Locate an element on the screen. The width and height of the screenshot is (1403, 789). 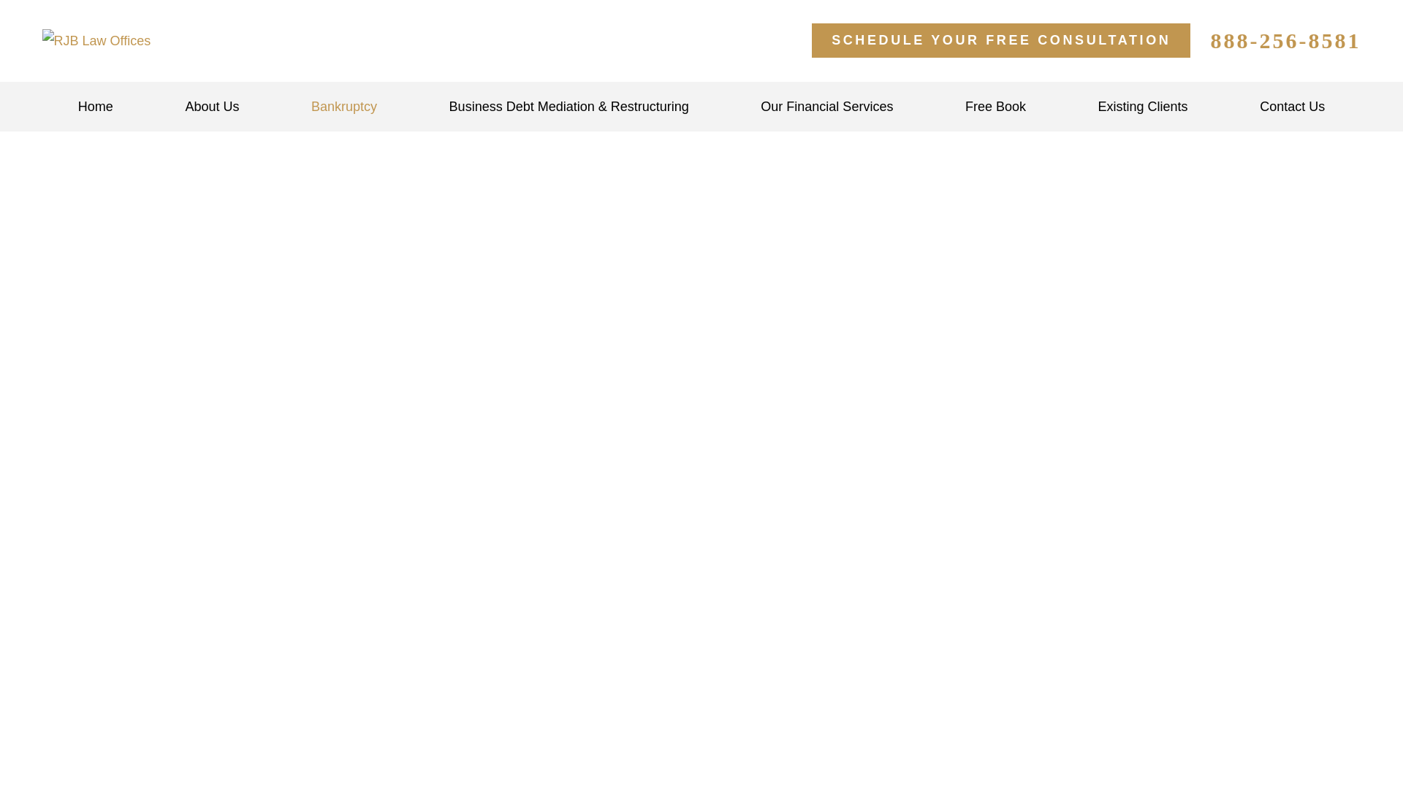
RJB Law Offices is located at coordinates (96, 41).